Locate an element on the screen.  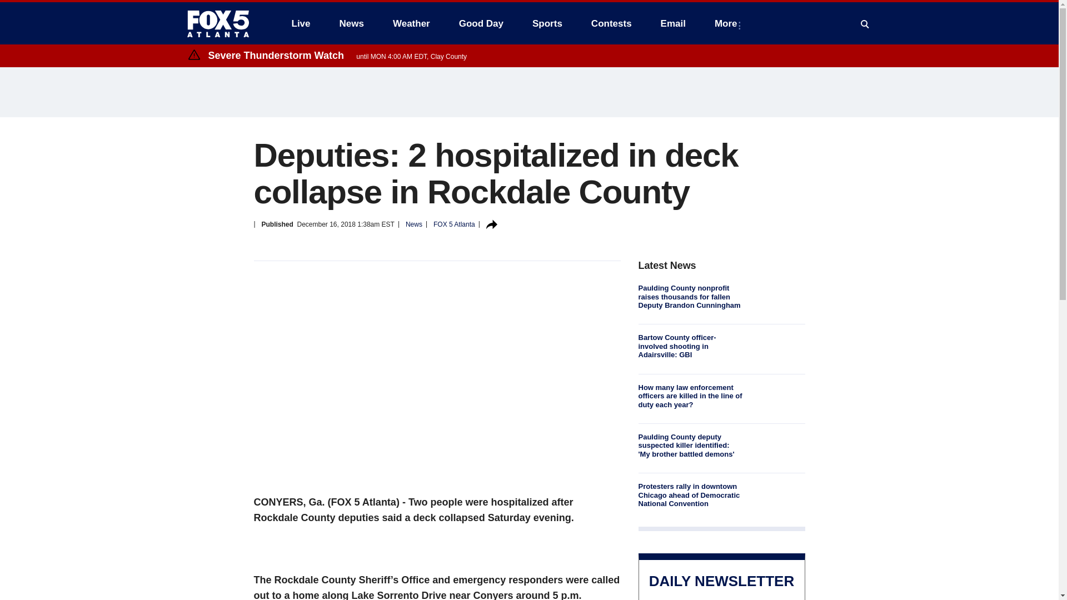
Live is located at coordinates (301, 23).